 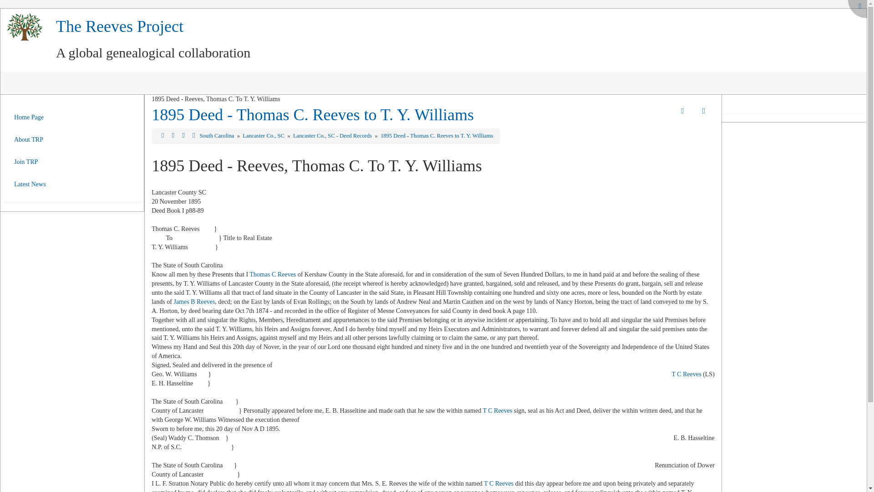 I want to click on Previous page:1889 Deed - B. A. Hilton to E. J. Reeves, so click(x=174, y=135).